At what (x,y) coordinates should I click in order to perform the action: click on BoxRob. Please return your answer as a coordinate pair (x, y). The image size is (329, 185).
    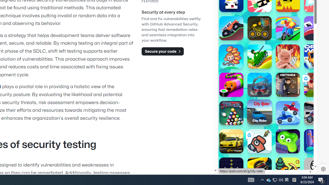
    Looking at the image, I should click on (260, 28).